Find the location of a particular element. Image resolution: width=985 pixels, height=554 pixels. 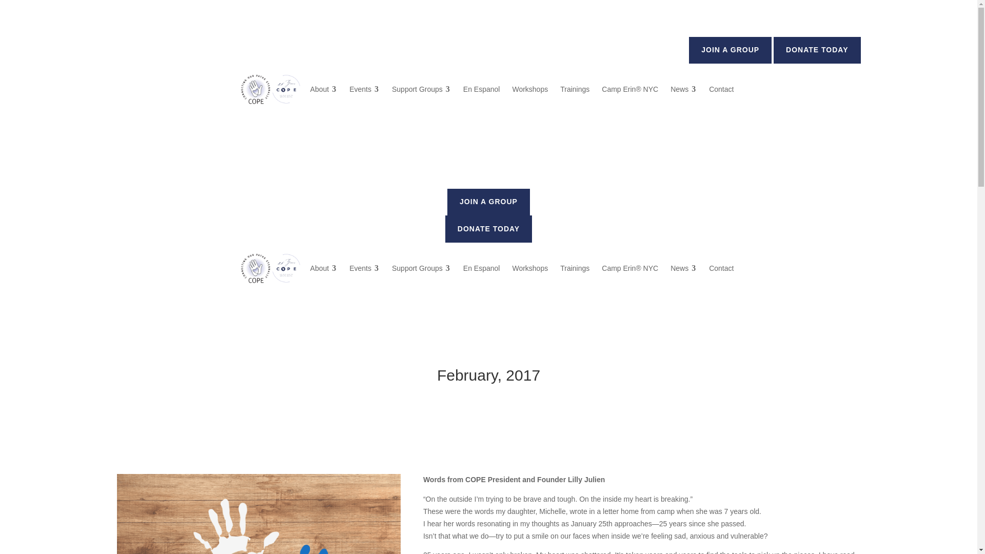

JOIN A GROUP is located at coordinates (730, 50).